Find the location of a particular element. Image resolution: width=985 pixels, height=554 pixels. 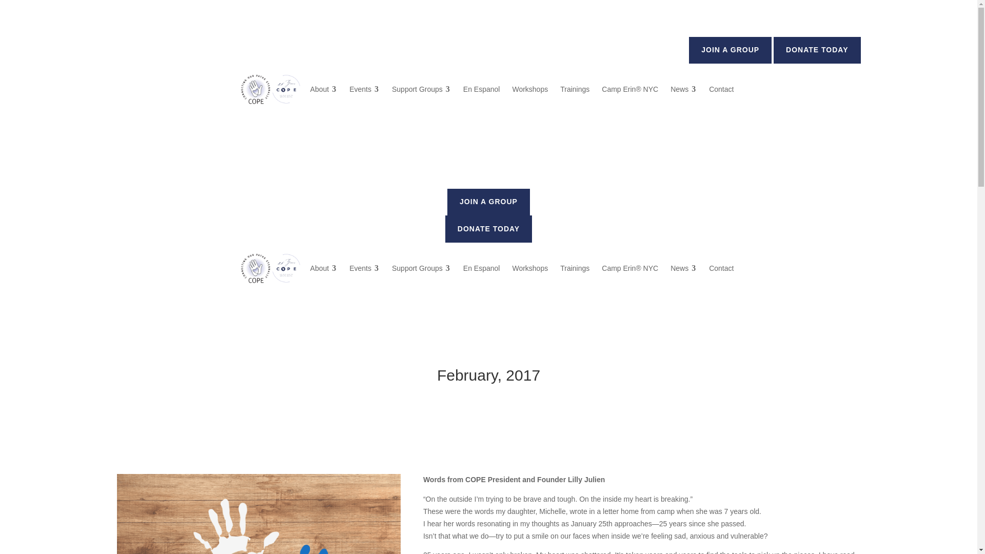

JOIN A GROUP is located at coordinates (730, 50).